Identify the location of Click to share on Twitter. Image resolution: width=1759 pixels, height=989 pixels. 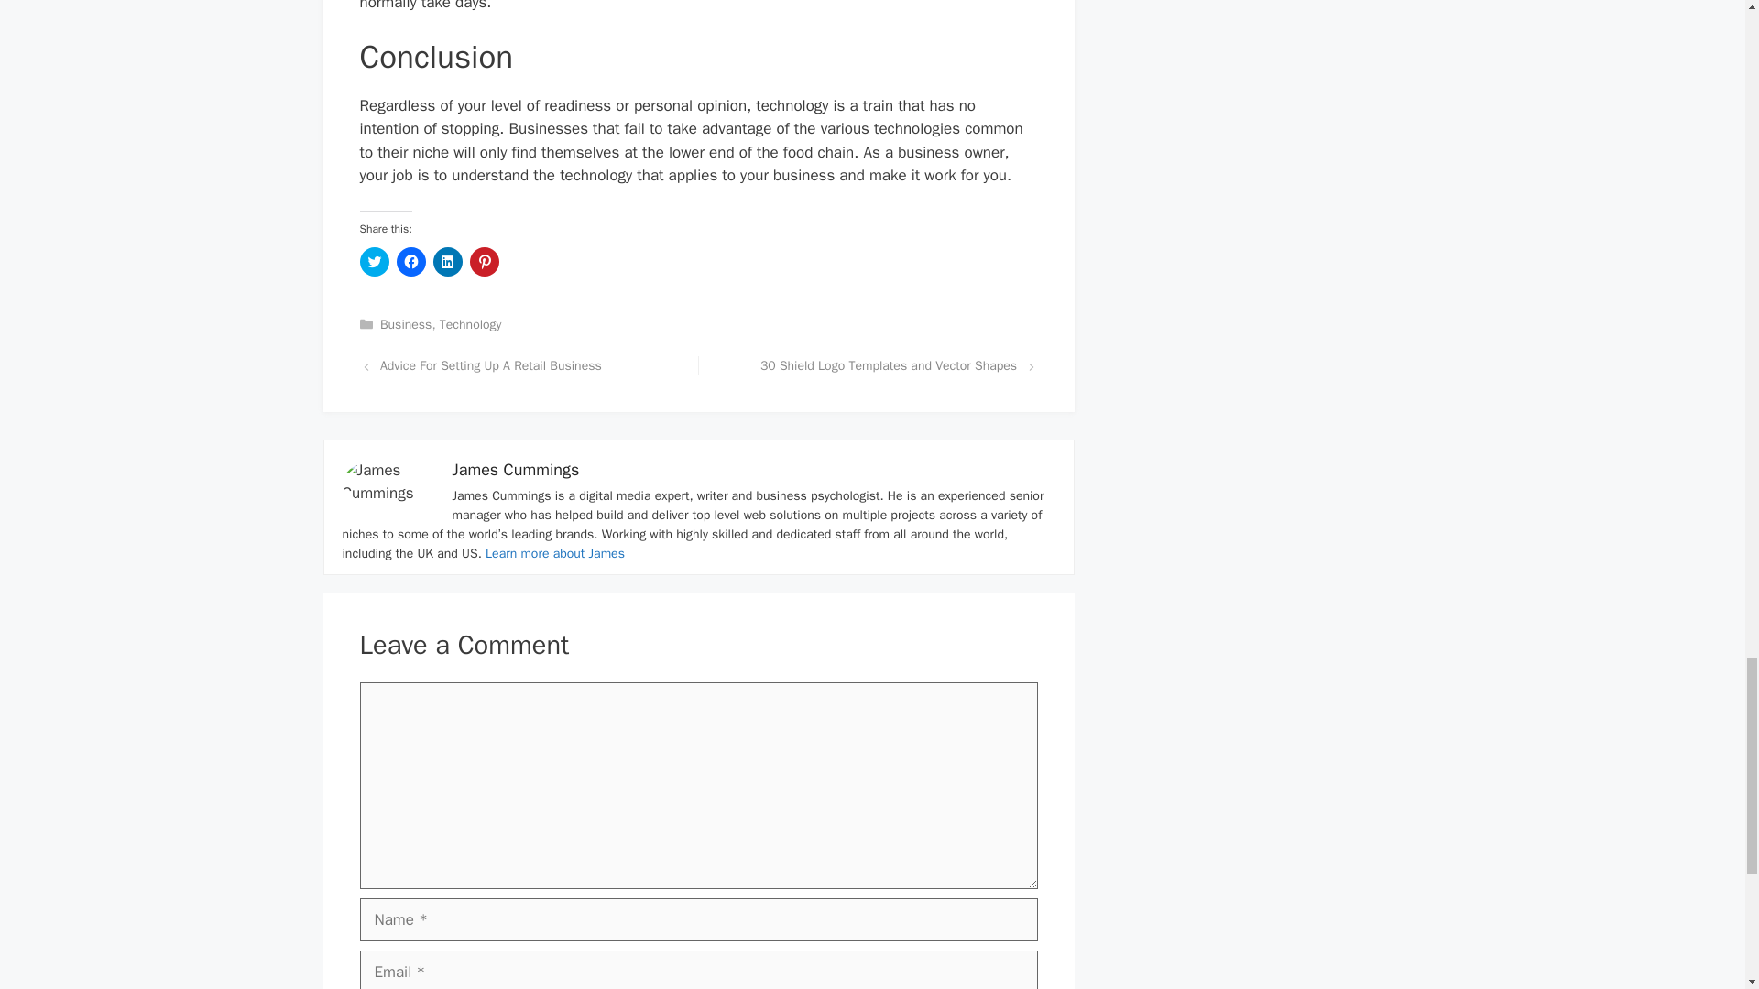
(374, 262).